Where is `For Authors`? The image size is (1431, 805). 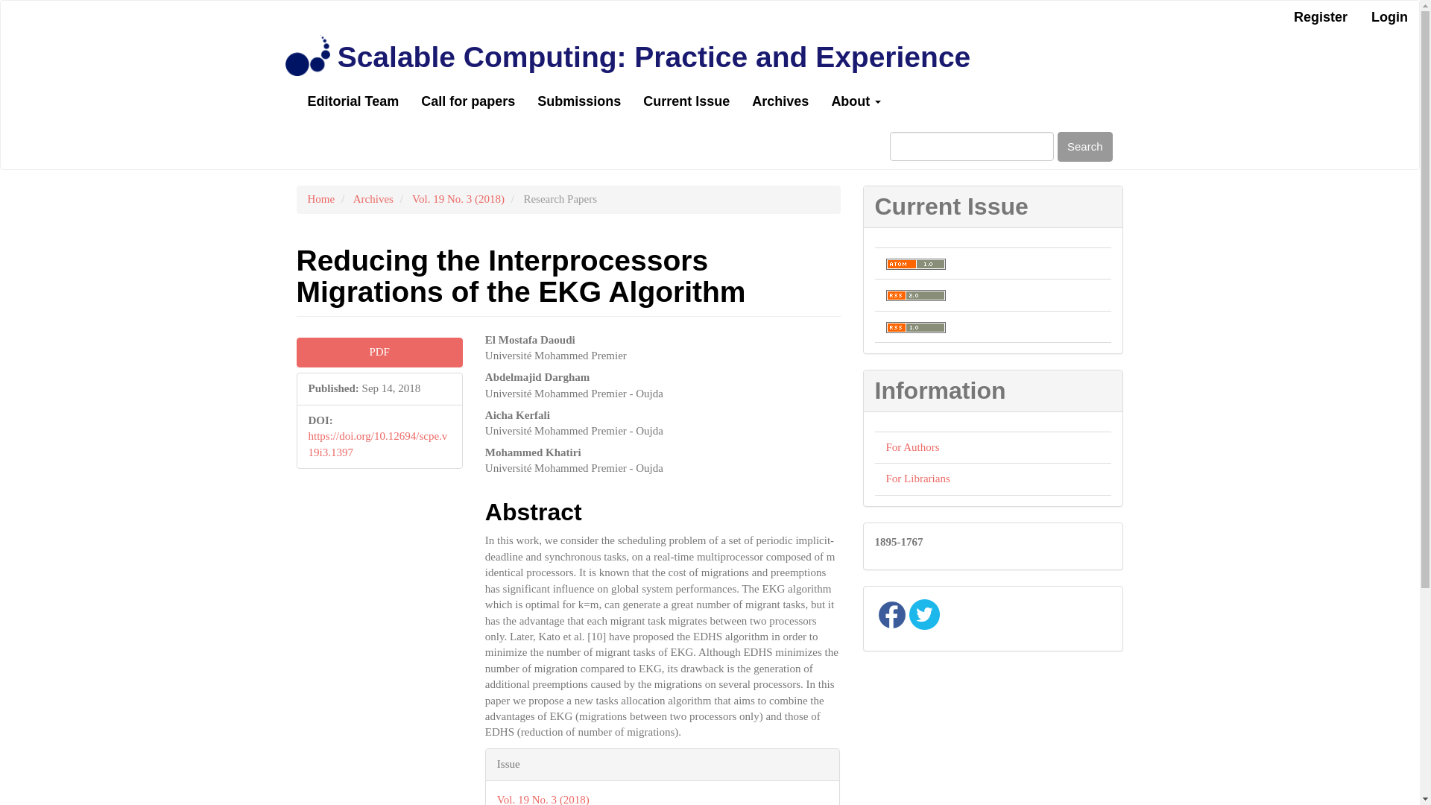 For Authors is located at coordinates (912, 447).